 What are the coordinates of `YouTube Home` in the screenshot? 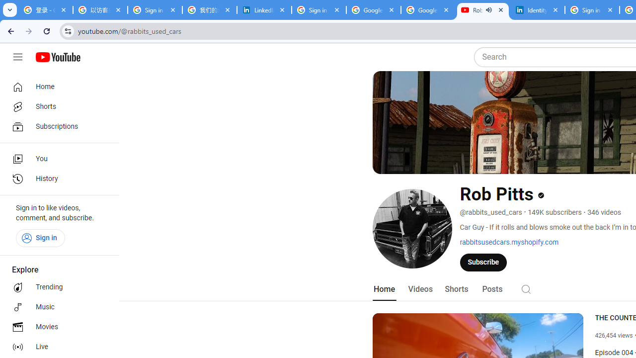 It's located at (58, 57).